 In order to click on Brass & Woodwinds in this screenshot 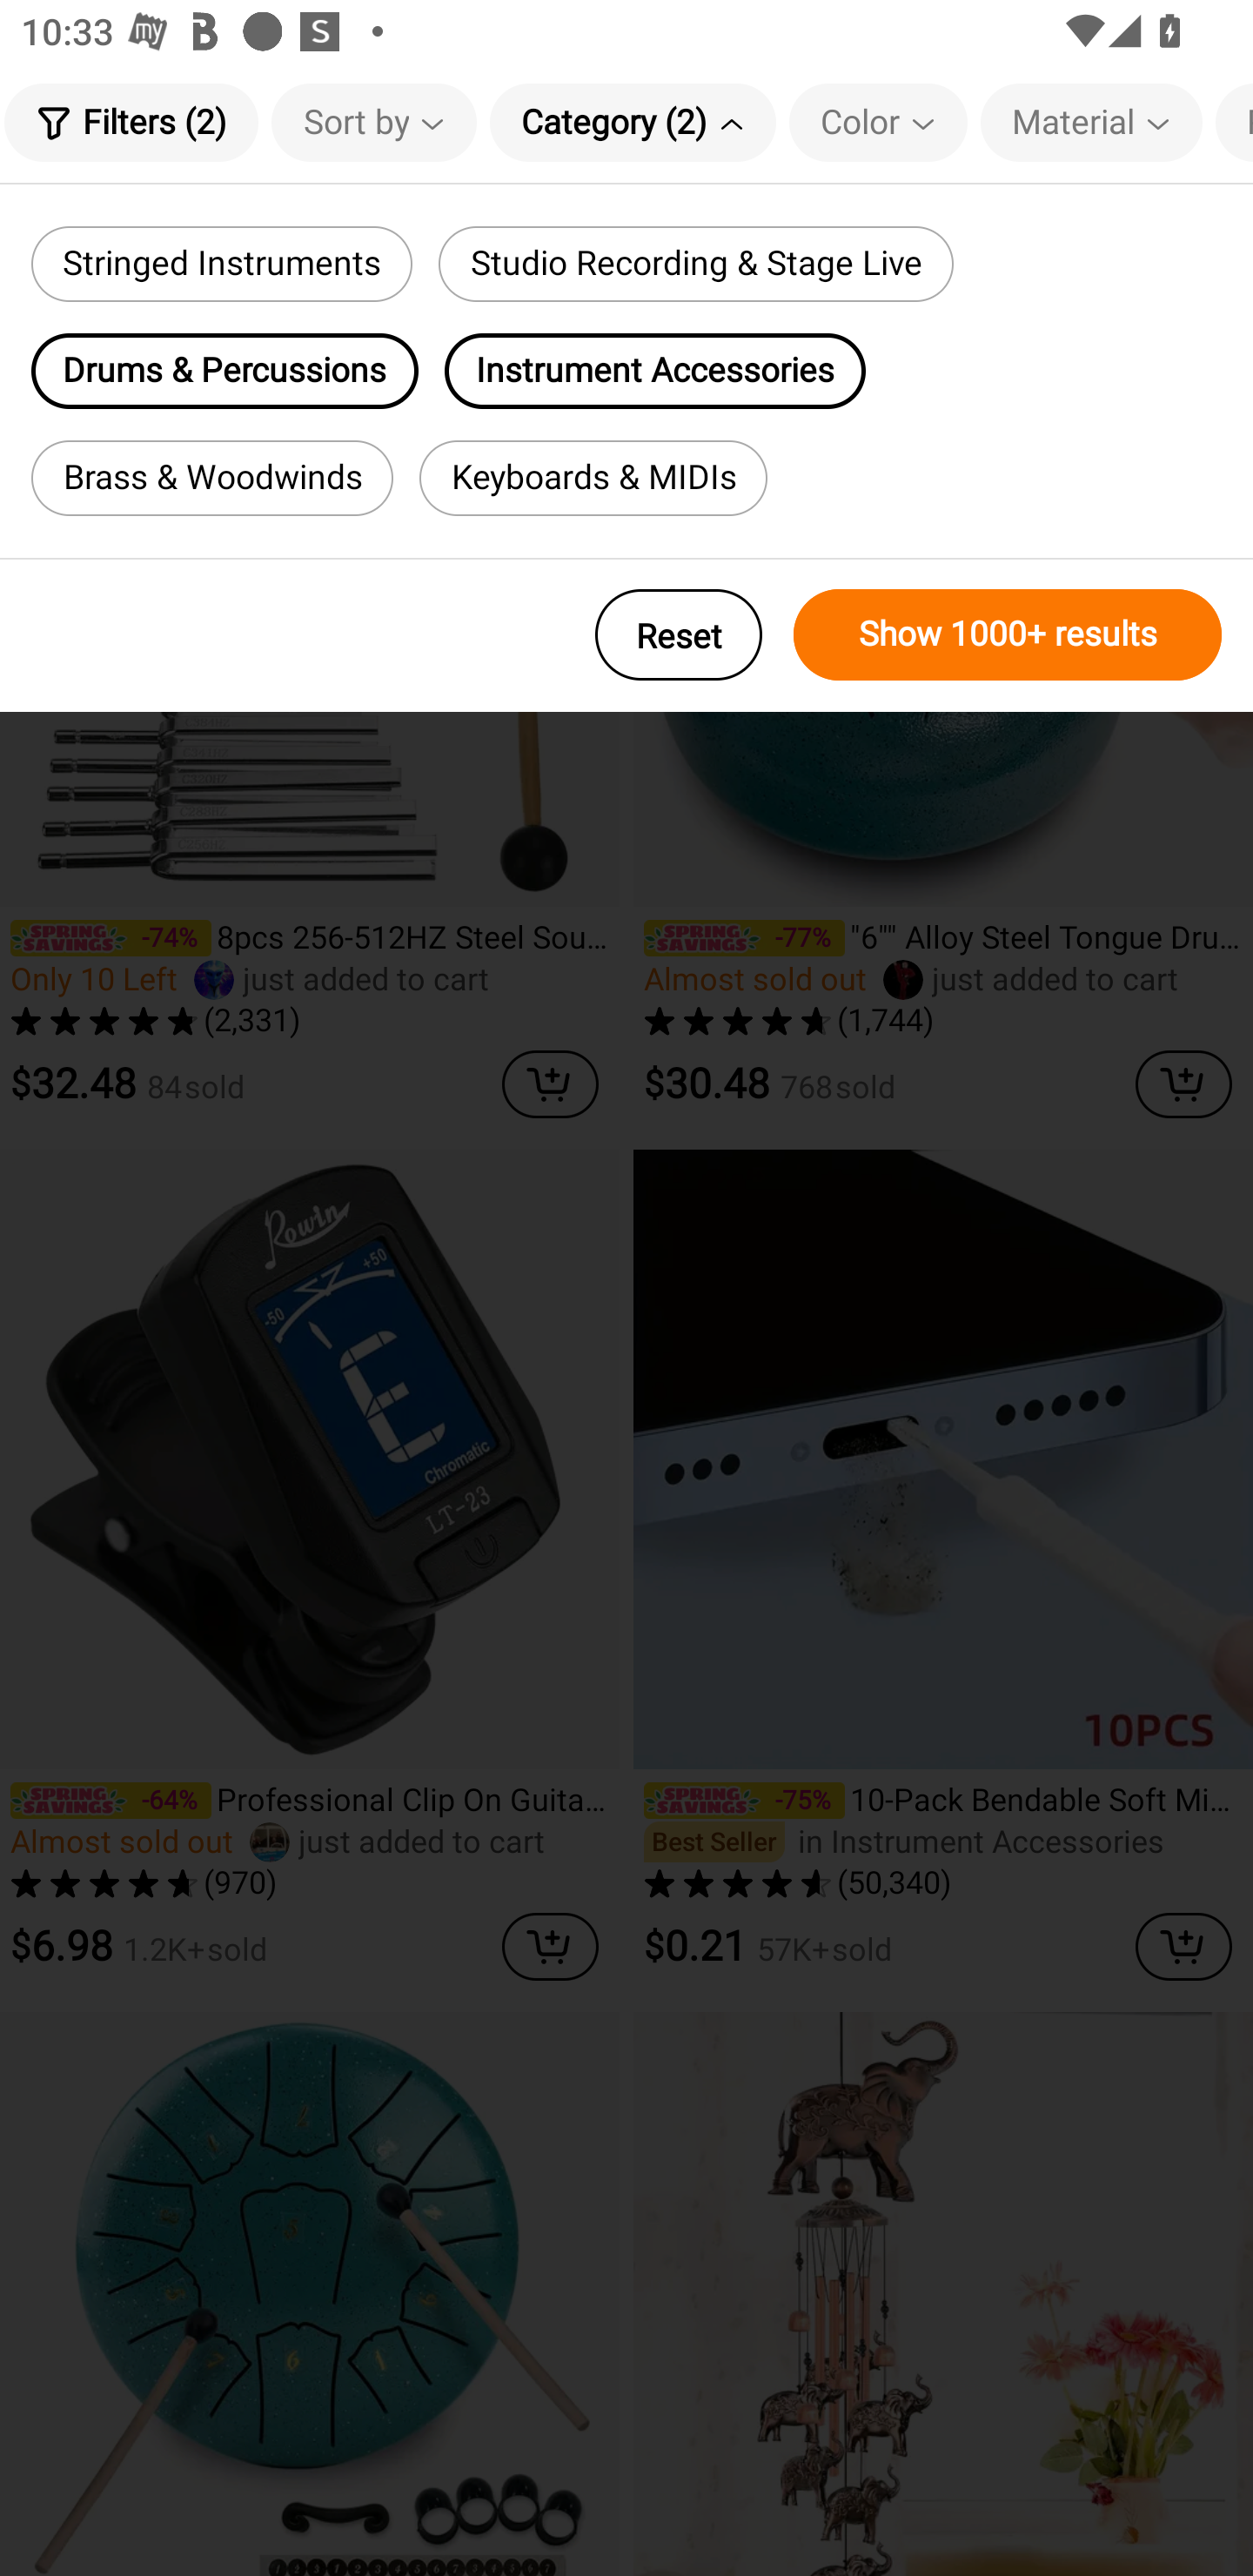, I will do `click(212, 478)`.